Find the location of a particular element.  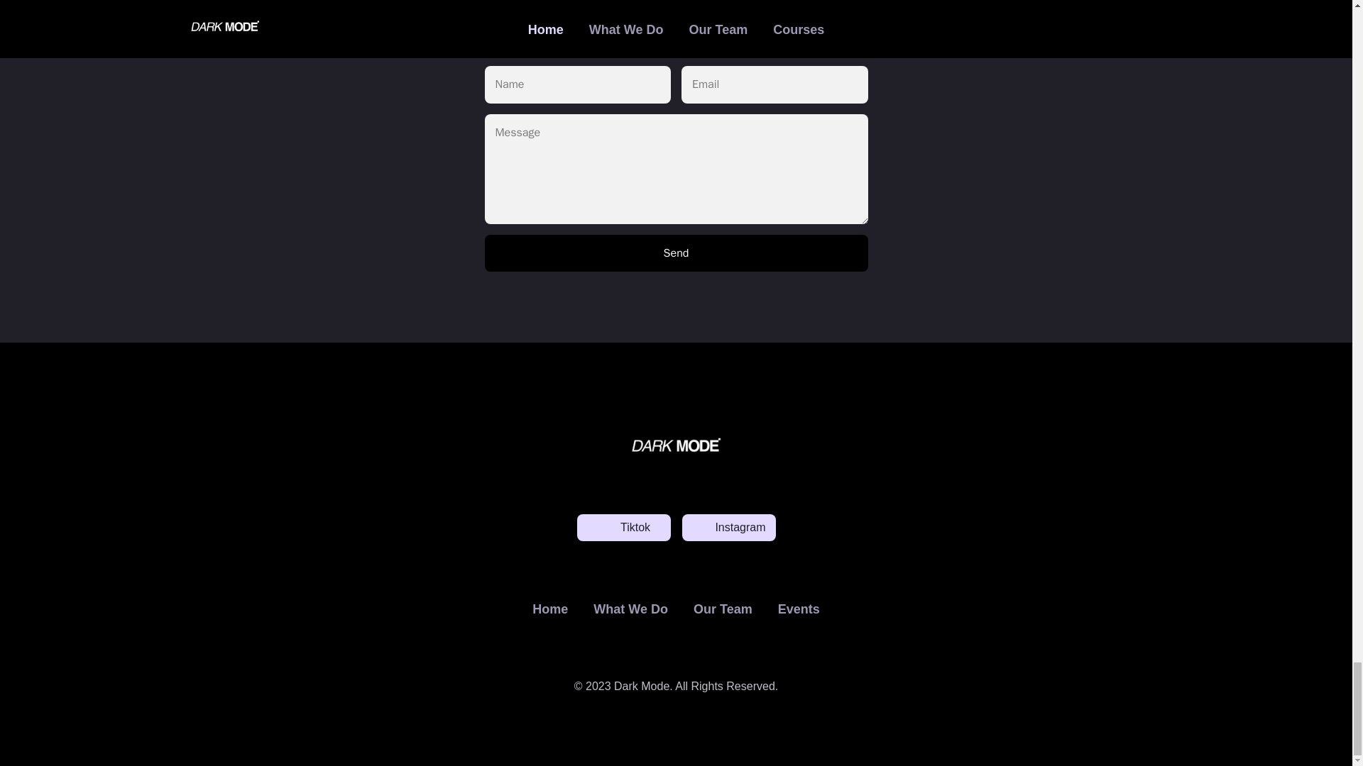

Instagram is located at coordinates (728, 527).